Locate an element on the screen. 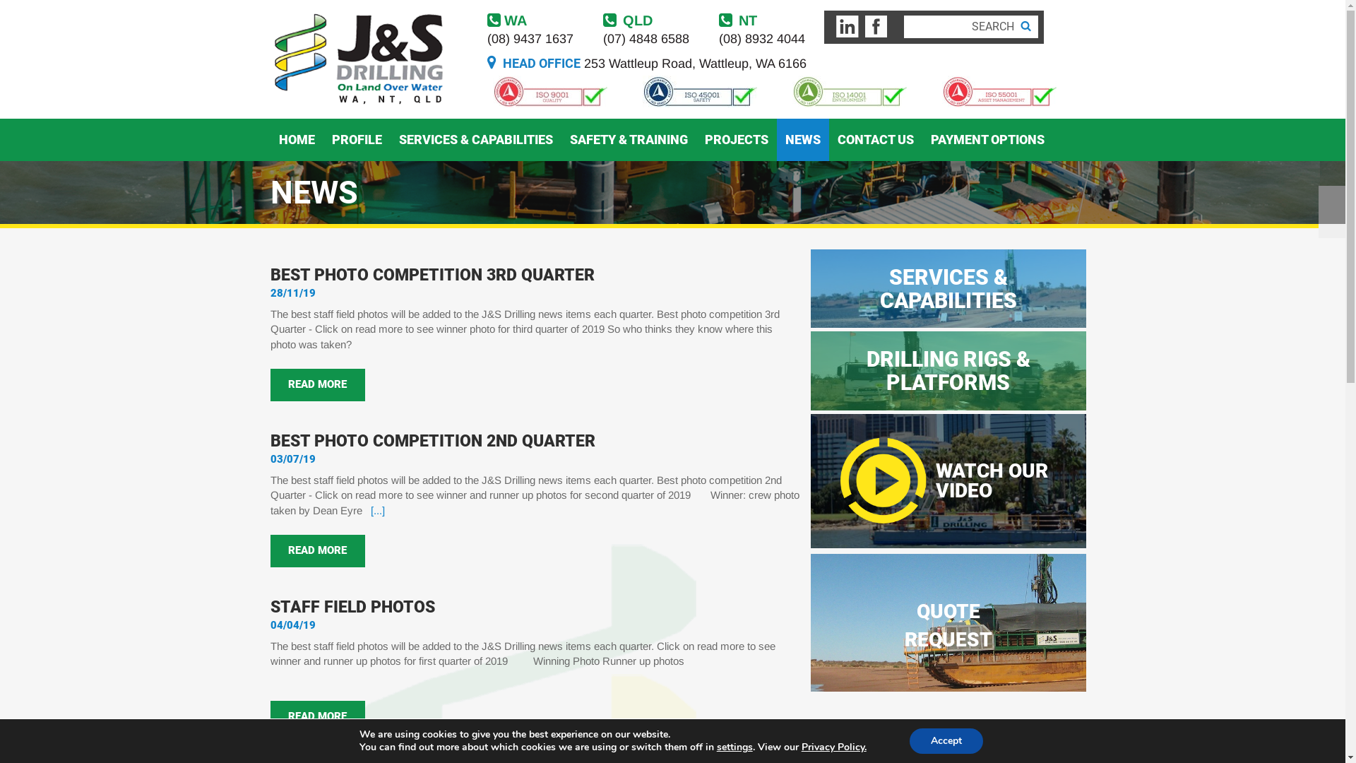 The height and width of the screenshot is (763, 1356). SERVICES & CAPABILITIES is located at coordinates (475, 140).